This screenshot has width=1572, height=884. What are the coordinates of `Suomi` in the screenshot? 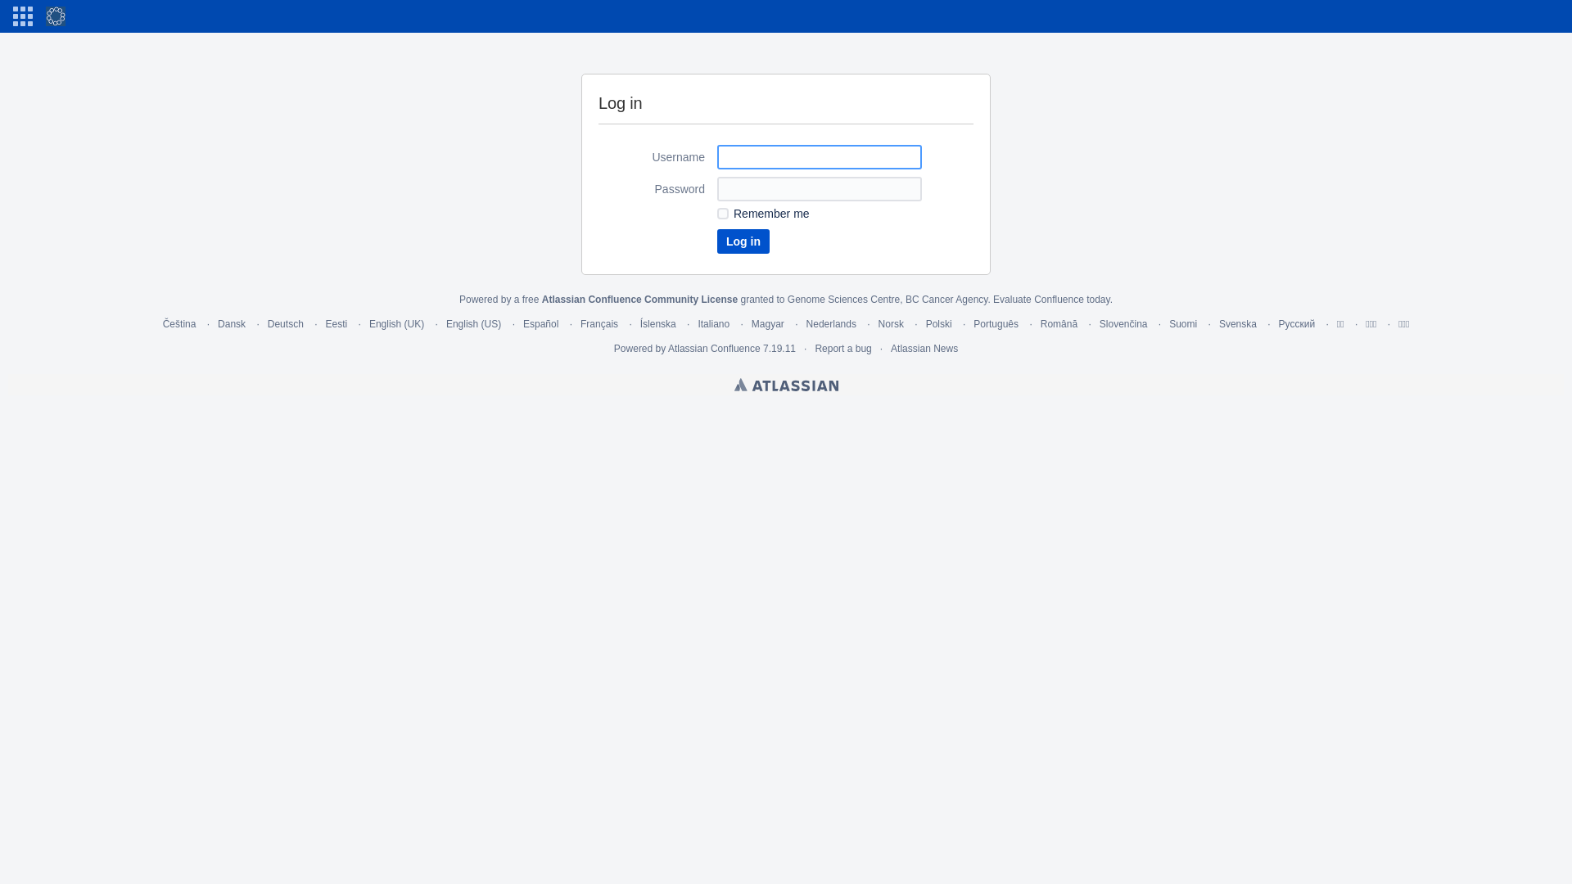 It's located at (1183, 324).